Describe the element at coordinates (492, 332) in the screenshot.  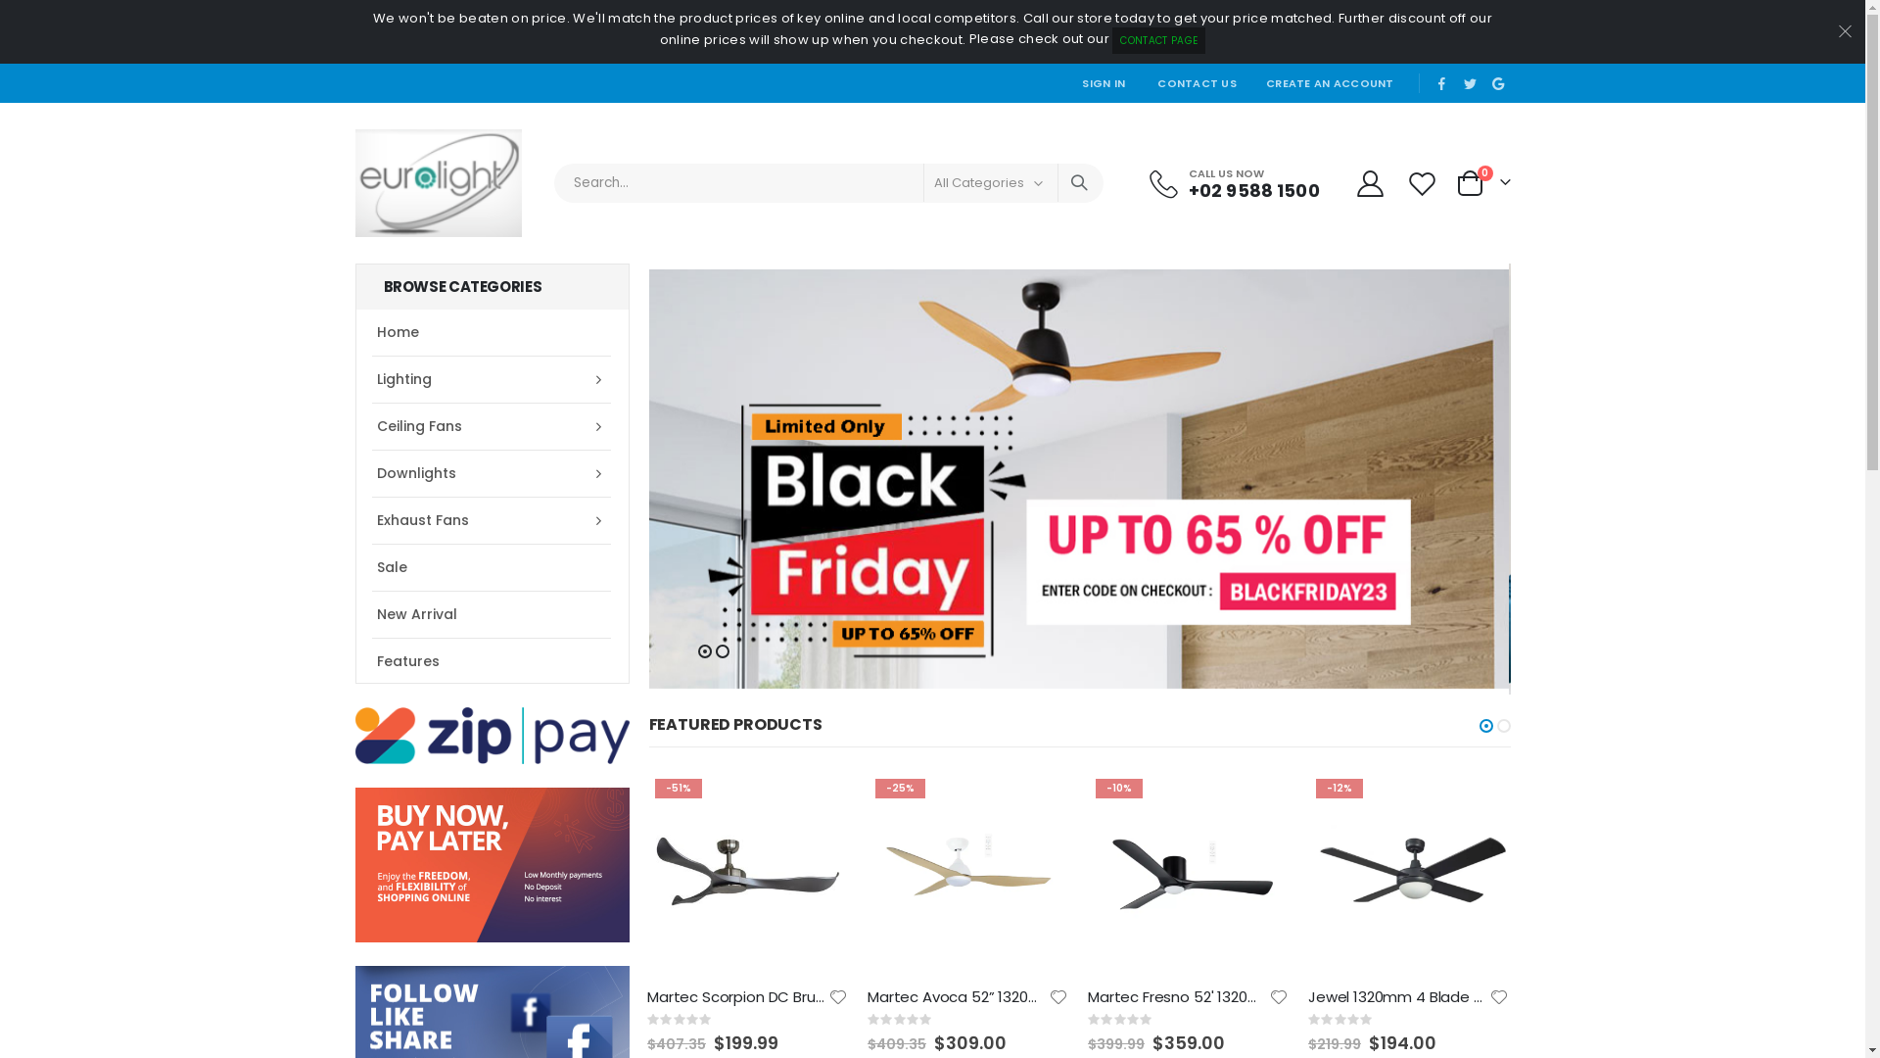
I see `Home` at that location.